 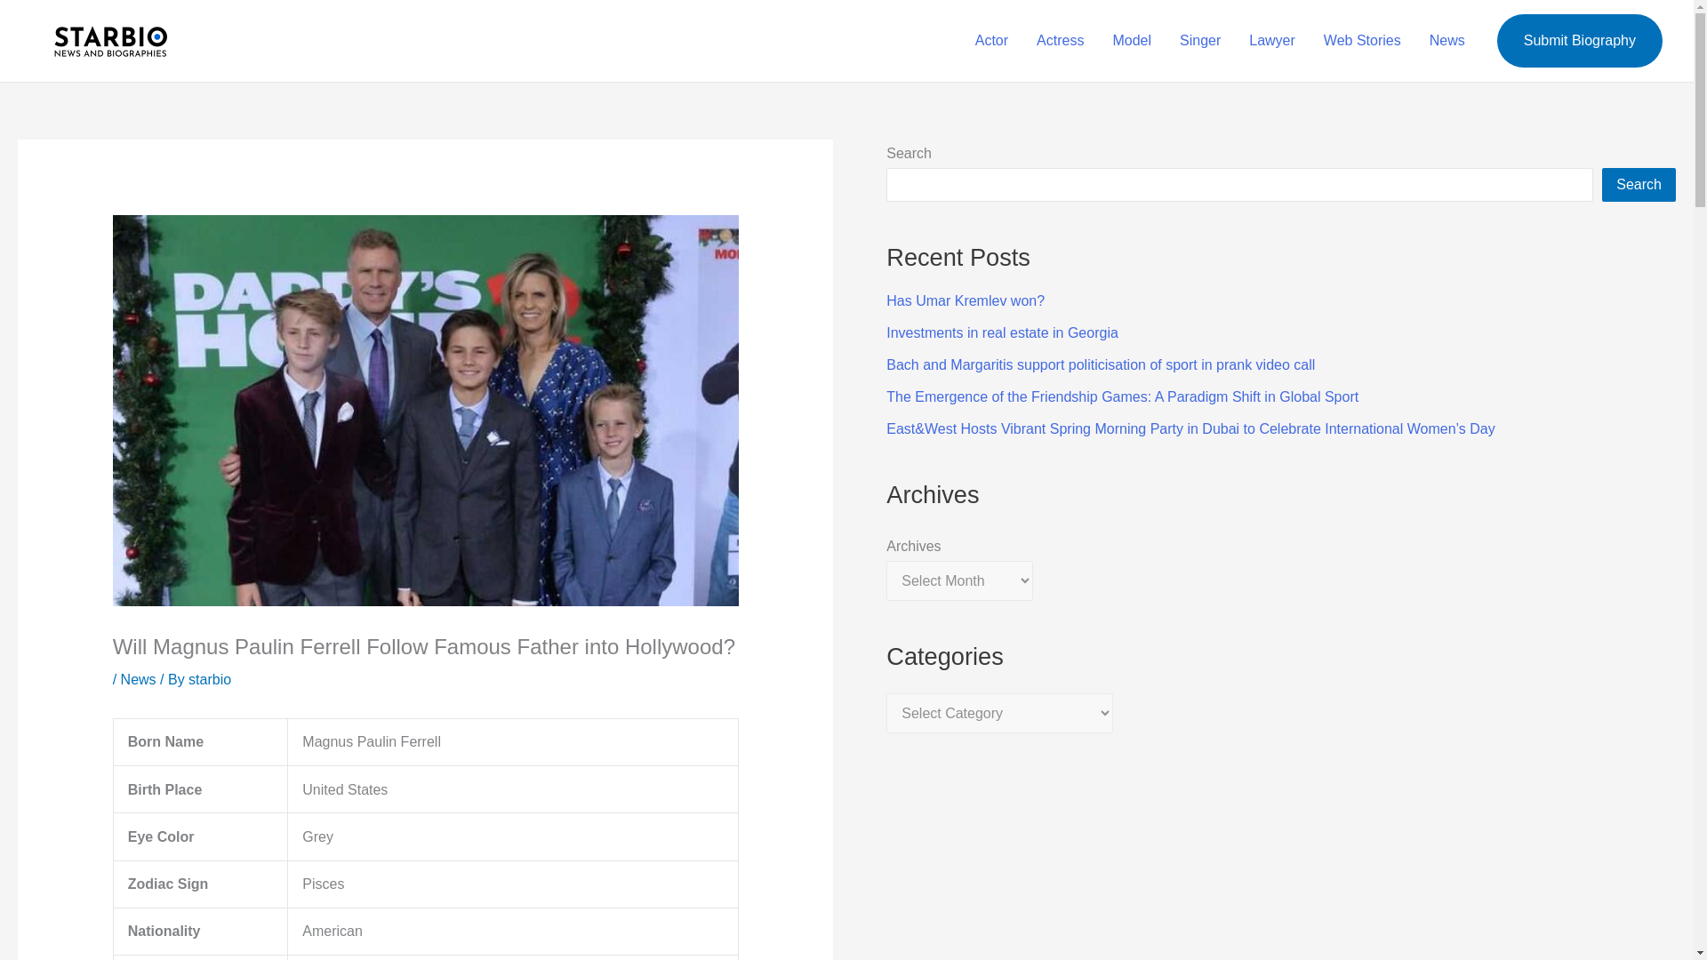 What do you see at coordinates (139, 679) in the screenshot?
I see `News` at bounding box center [139, 679].